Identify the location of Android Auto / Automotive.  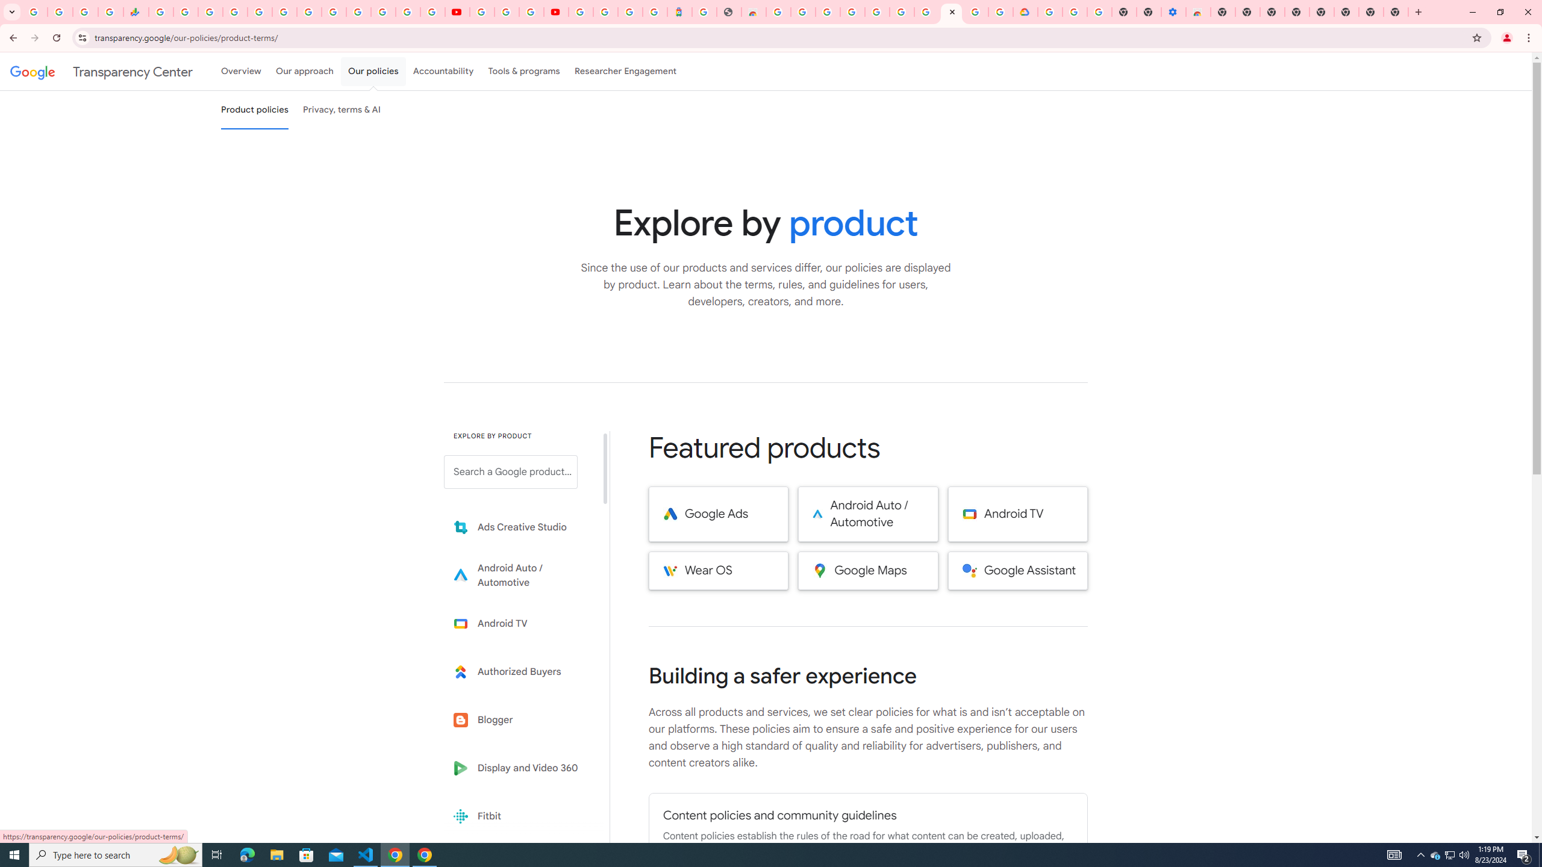
(869, 514).